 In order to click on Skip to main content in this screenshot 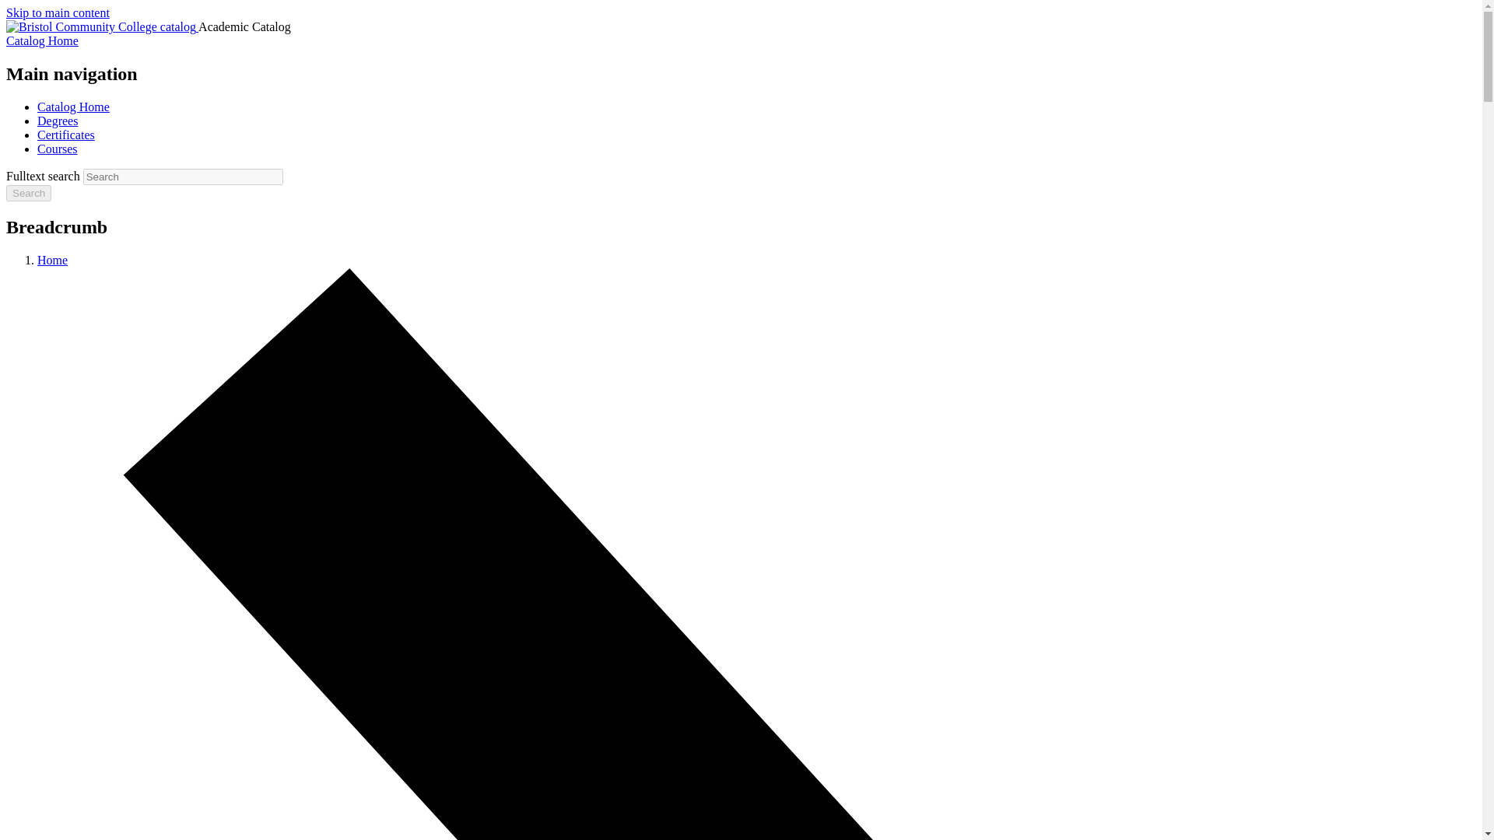, I will do `click(58, 12)`.